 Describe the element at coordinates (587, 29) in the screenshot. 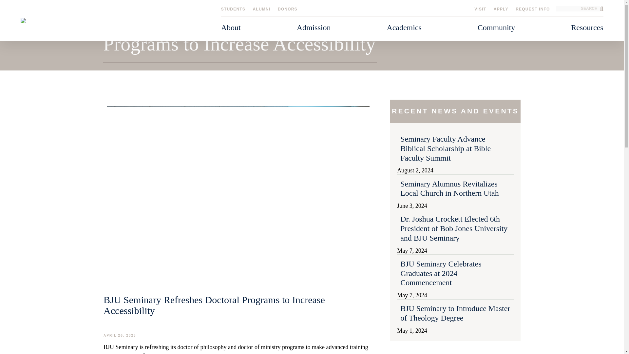

I see `Resources` at that location.